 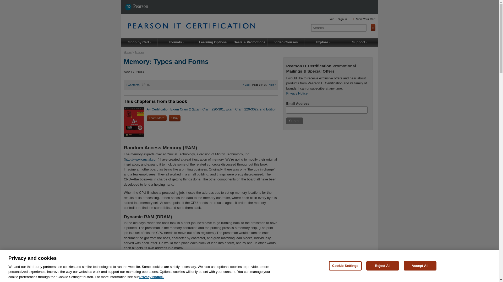 What do you see at coordinates (166, 62) in the screenshot?
I see `Memory: Types and Forms` at bounding box center [166, 62].